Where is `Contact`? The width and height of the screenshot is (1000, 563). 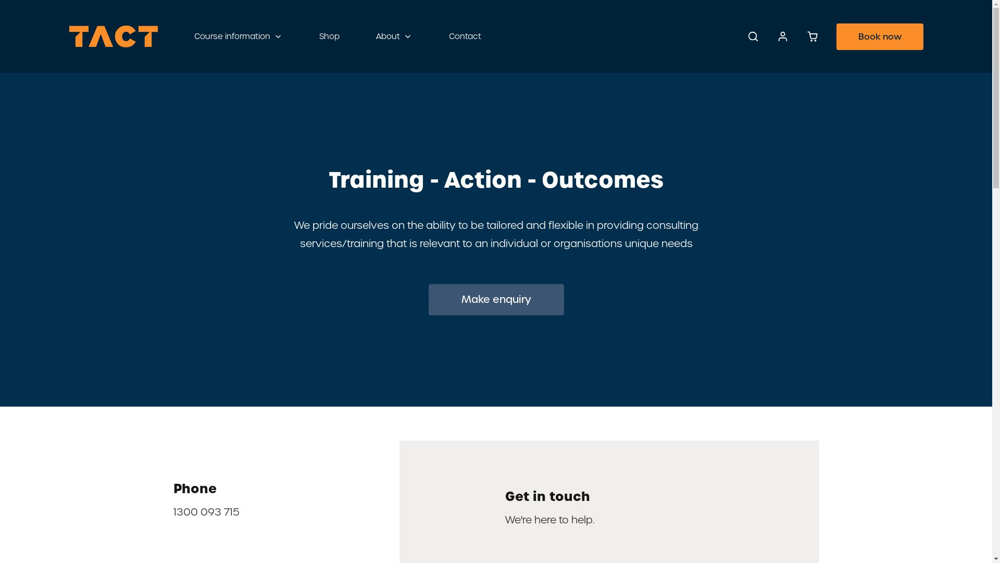
Contact is located at coordinates (465, 36).